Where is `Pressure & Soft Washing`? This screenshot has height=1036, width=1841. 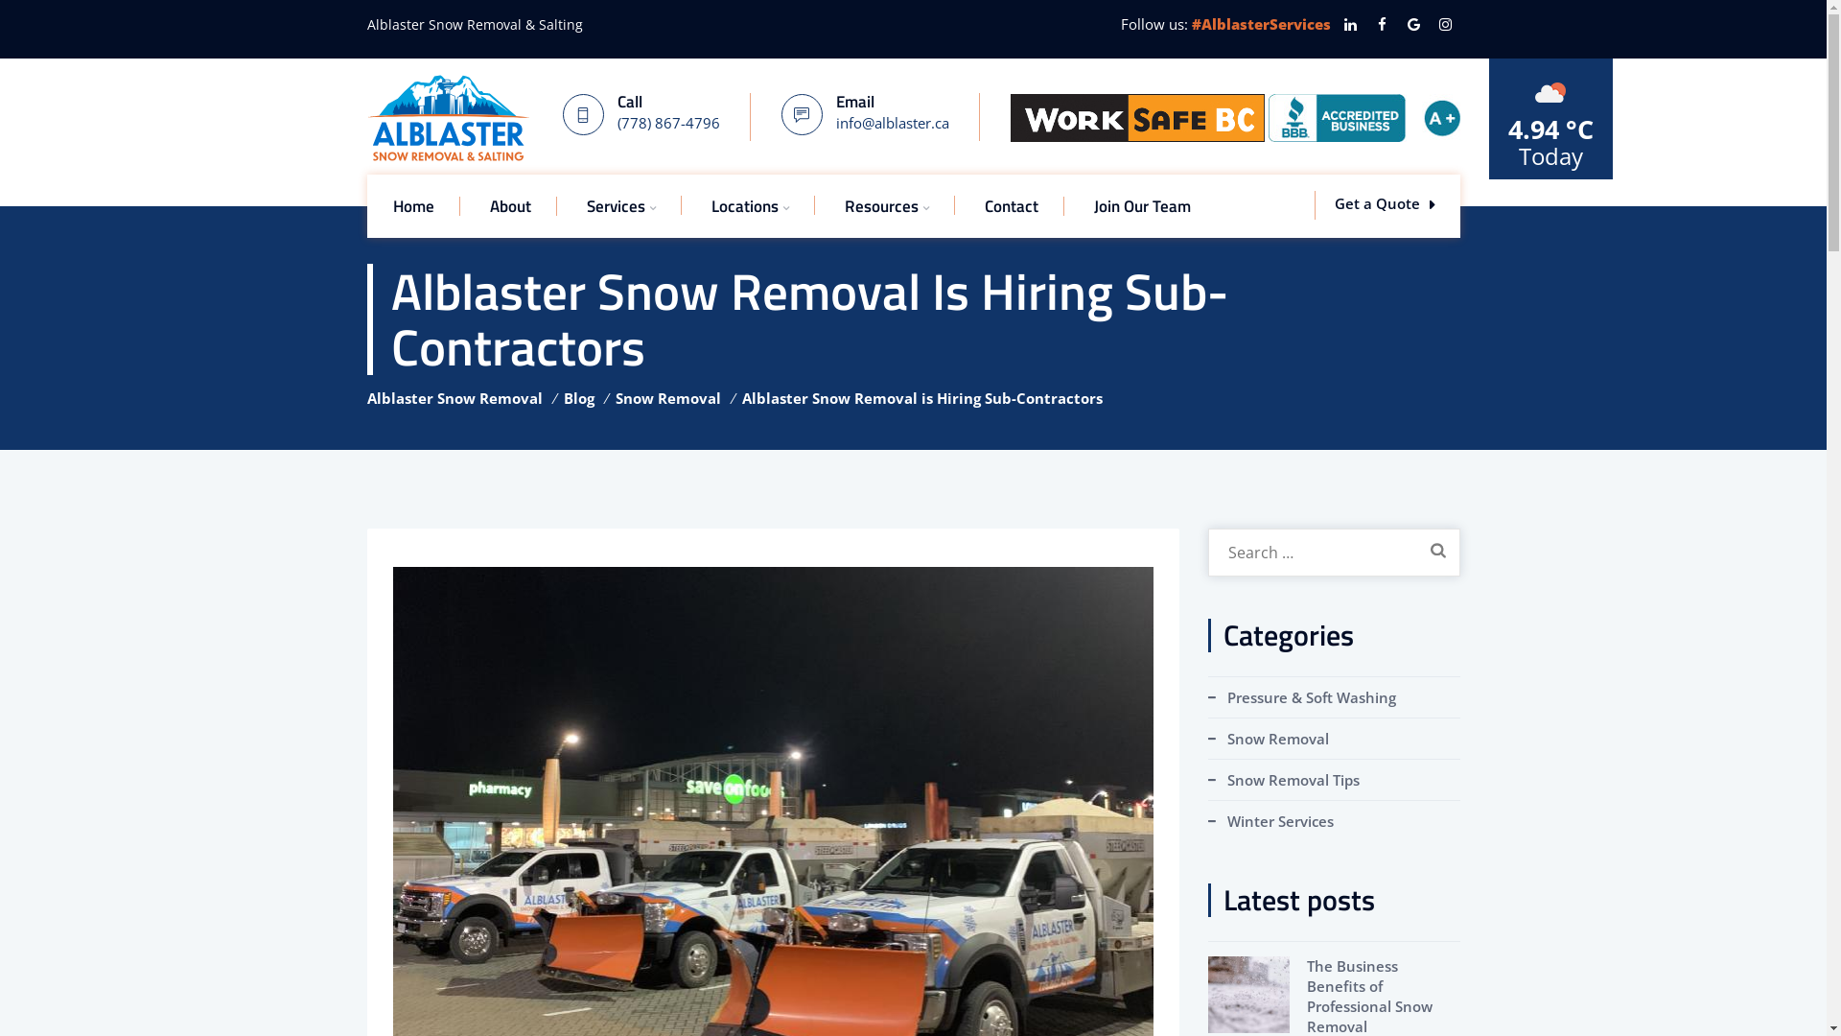
Pressure & Soft Washing is located at coordinates (1302, 697).